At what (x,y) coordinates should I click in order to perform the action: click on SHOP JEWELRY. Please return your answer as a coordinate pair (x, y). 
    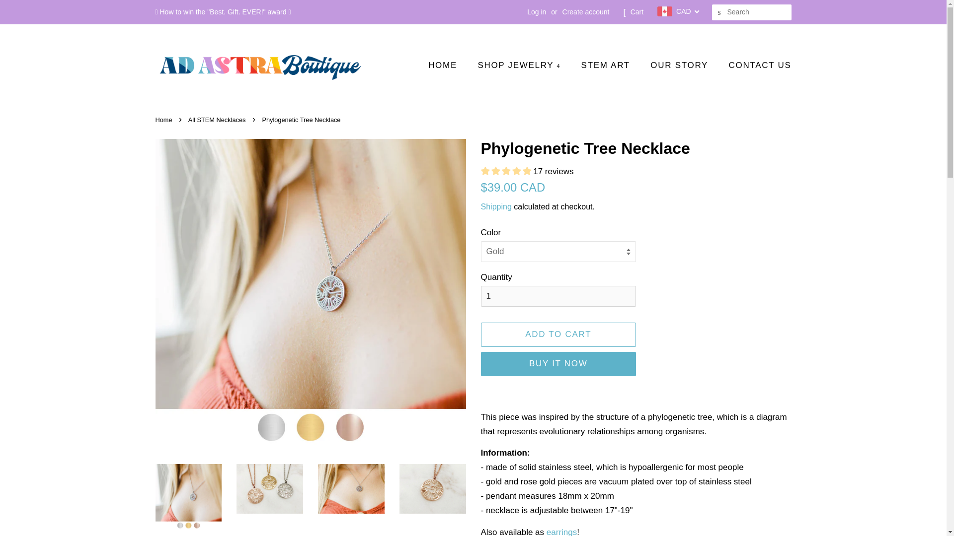
    Looking at the image, I should click on (520, 66).